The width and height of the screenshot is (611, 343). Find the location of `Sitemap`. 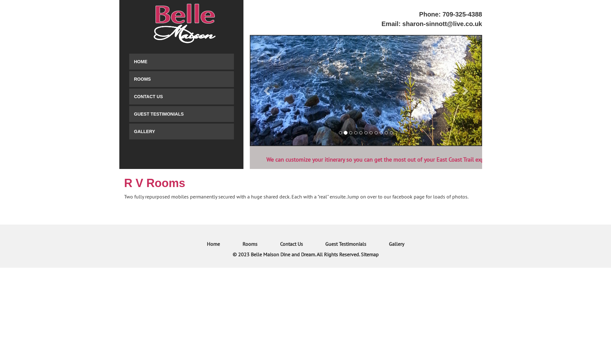

Sitemap is located at coordinates (370, 254).